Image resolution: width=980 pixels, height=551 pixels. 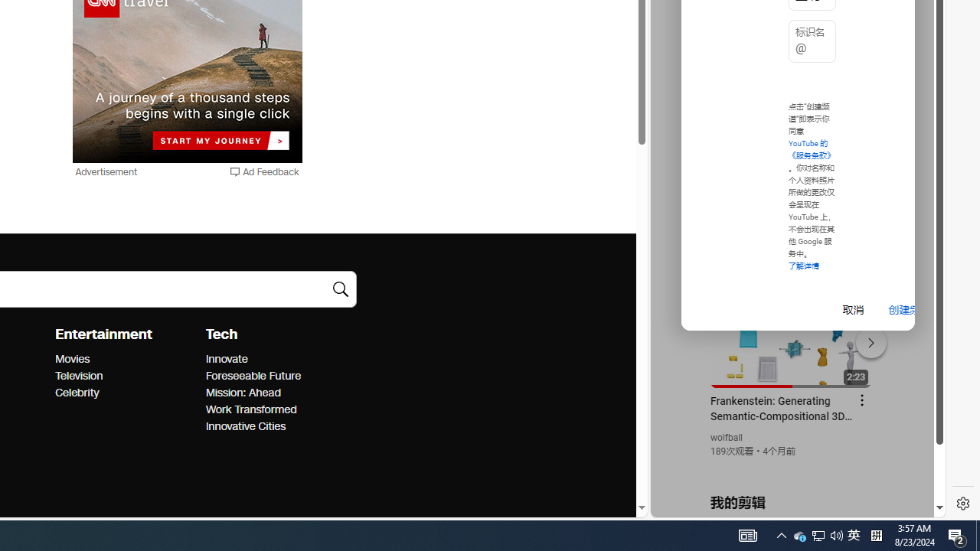 What do you see at coordinates (221, 334) in the screenshot?
I see `Tech` at bounding box center [221, 334].